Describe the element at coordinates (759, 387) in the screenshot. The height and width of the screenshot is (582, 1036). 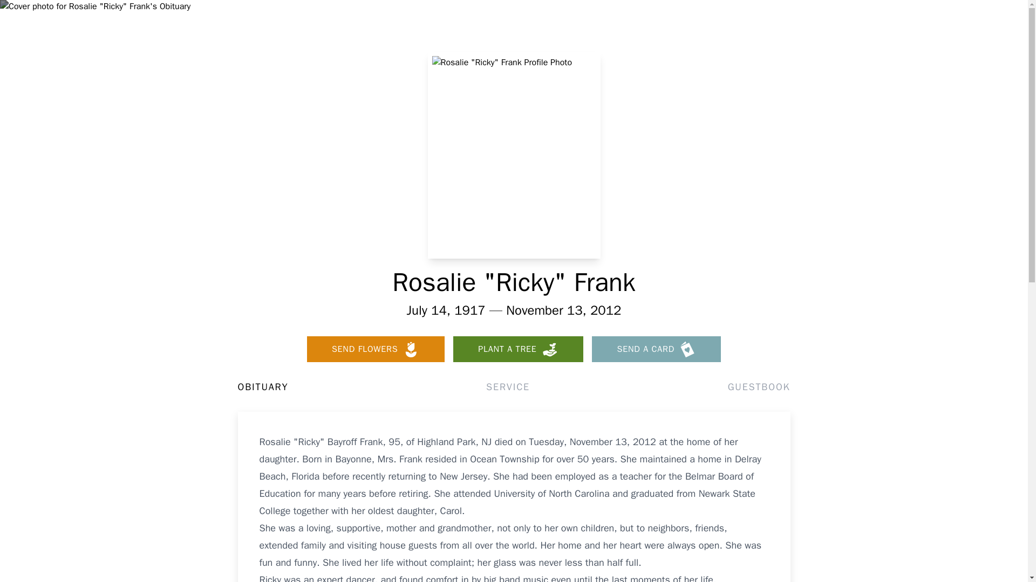
I see `GUESTBOOK` at that location.